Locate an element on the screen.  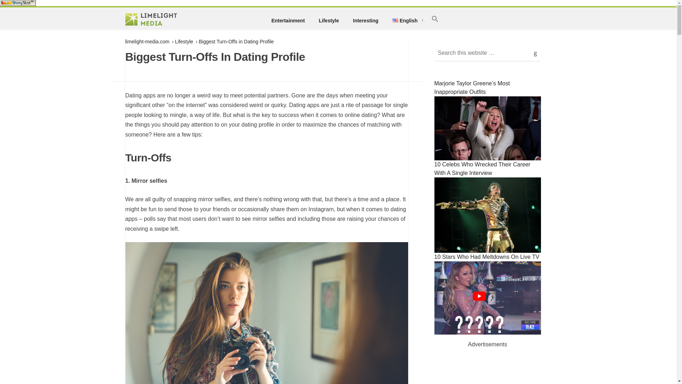
Lifestyle is located at coordinates (329, 21).